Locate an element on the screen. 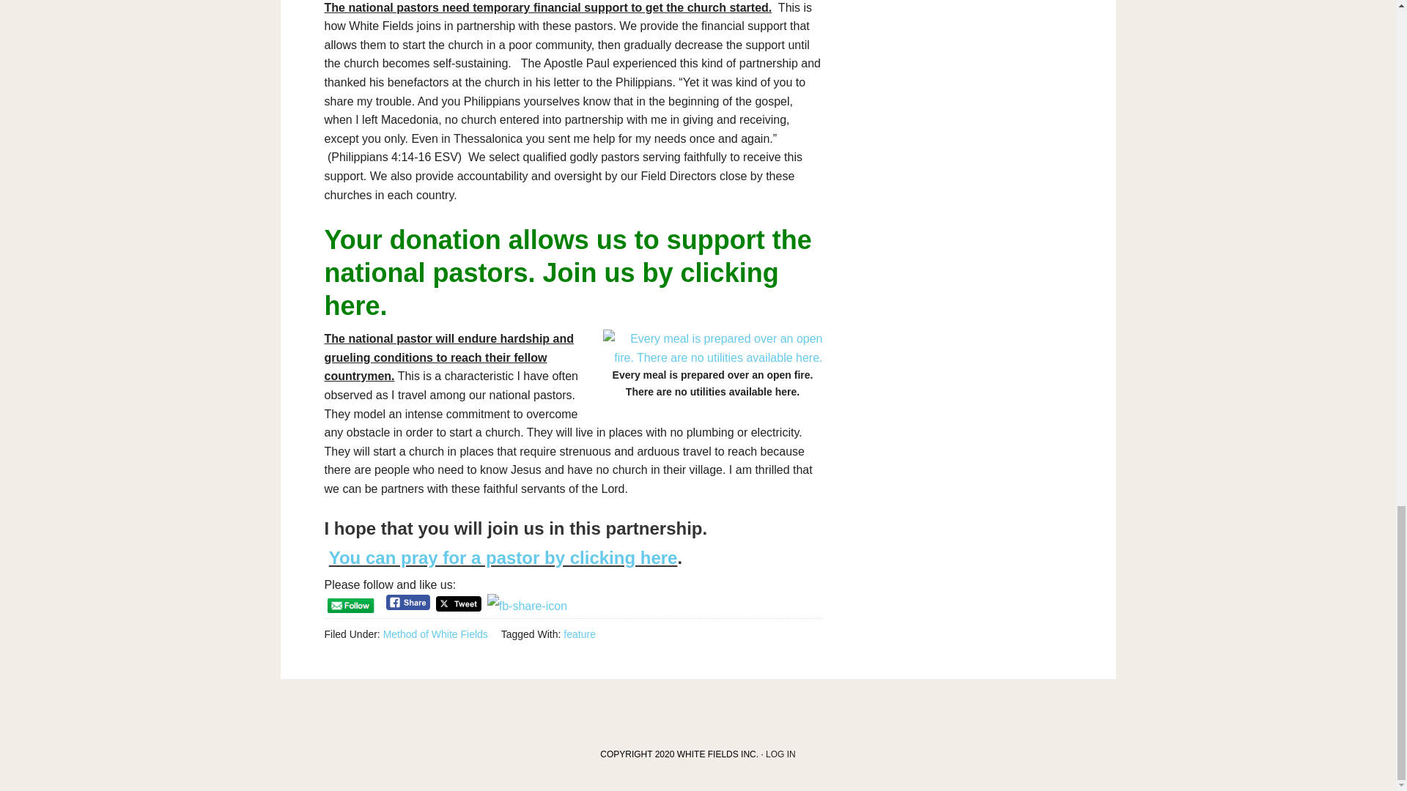  Facebook Share is located at coordinates (407, 602).